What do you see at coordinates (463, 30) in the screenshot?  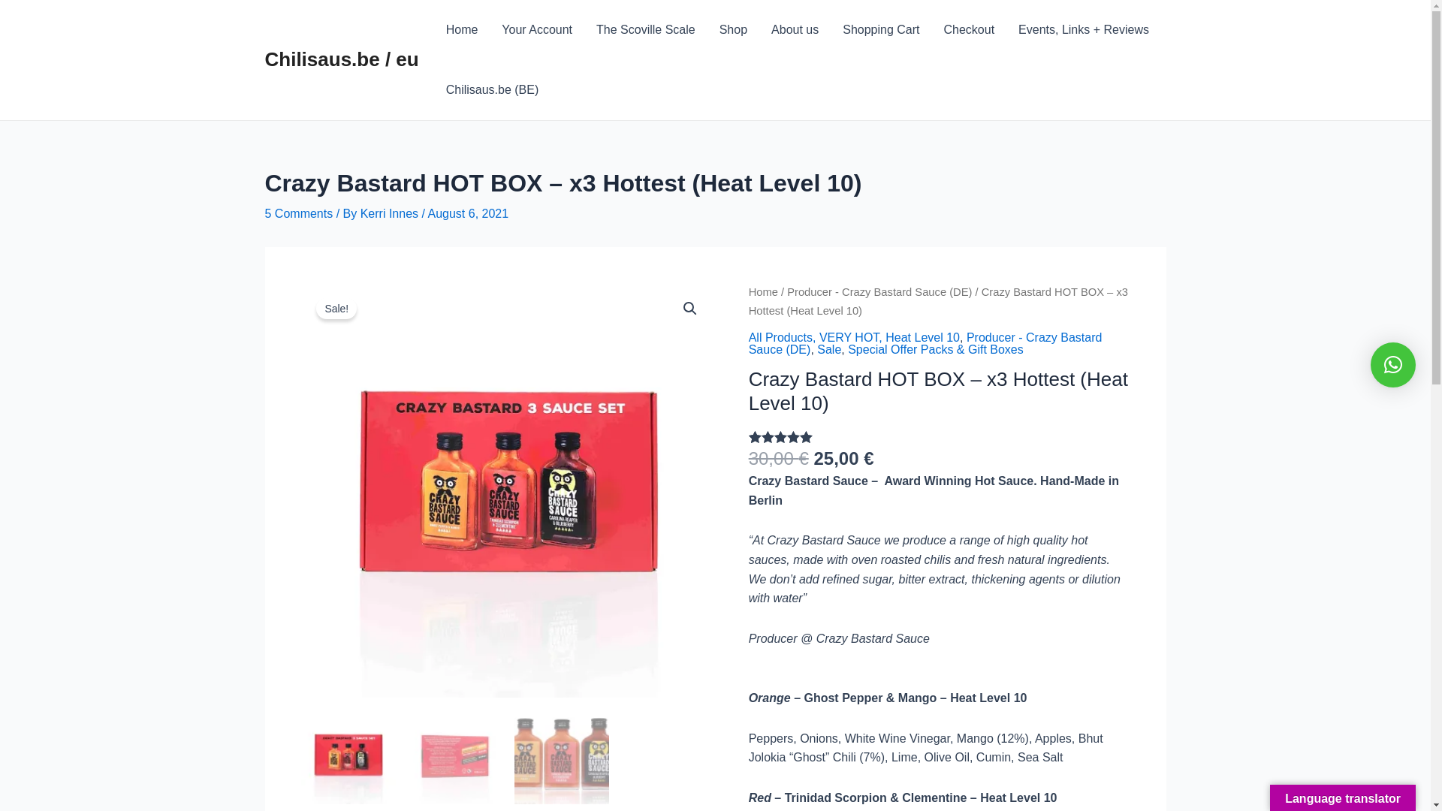 I see `Home` at bounding box center [463, 30].